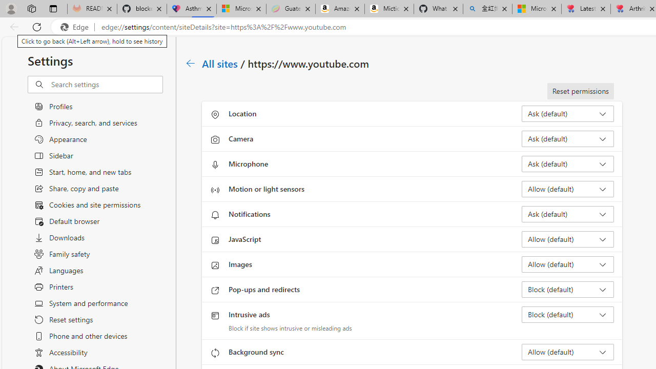 This screenshot has width=656, height=369. I want to click on All sites, so click(220, 63).